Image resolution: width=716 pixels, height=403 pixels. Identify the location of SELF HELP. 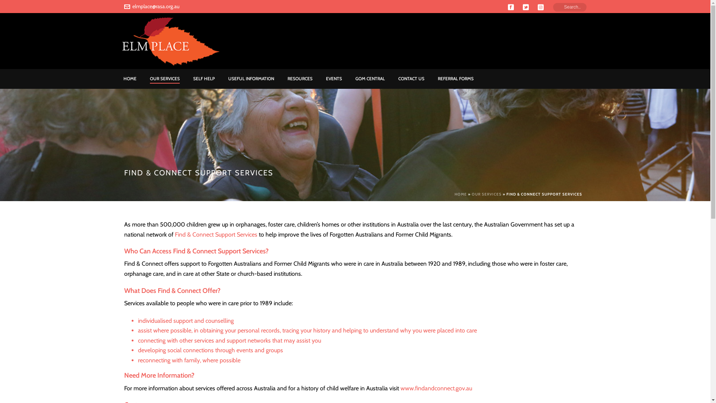
(204, 79).